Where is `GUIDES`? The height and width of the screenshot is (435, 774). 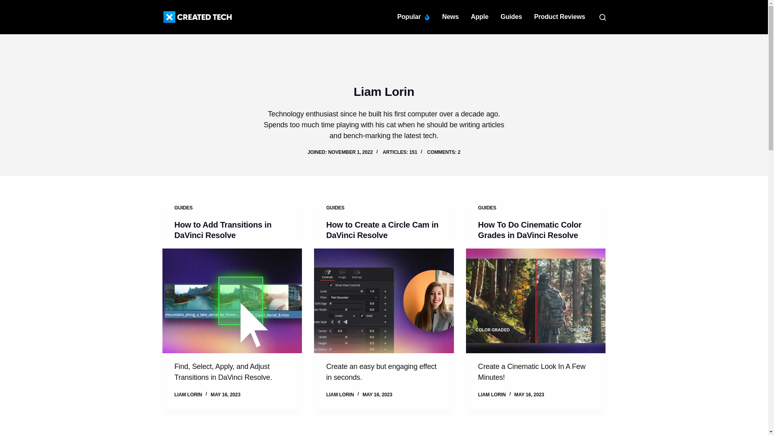
GUIDES is located at coordinates (335, 207).